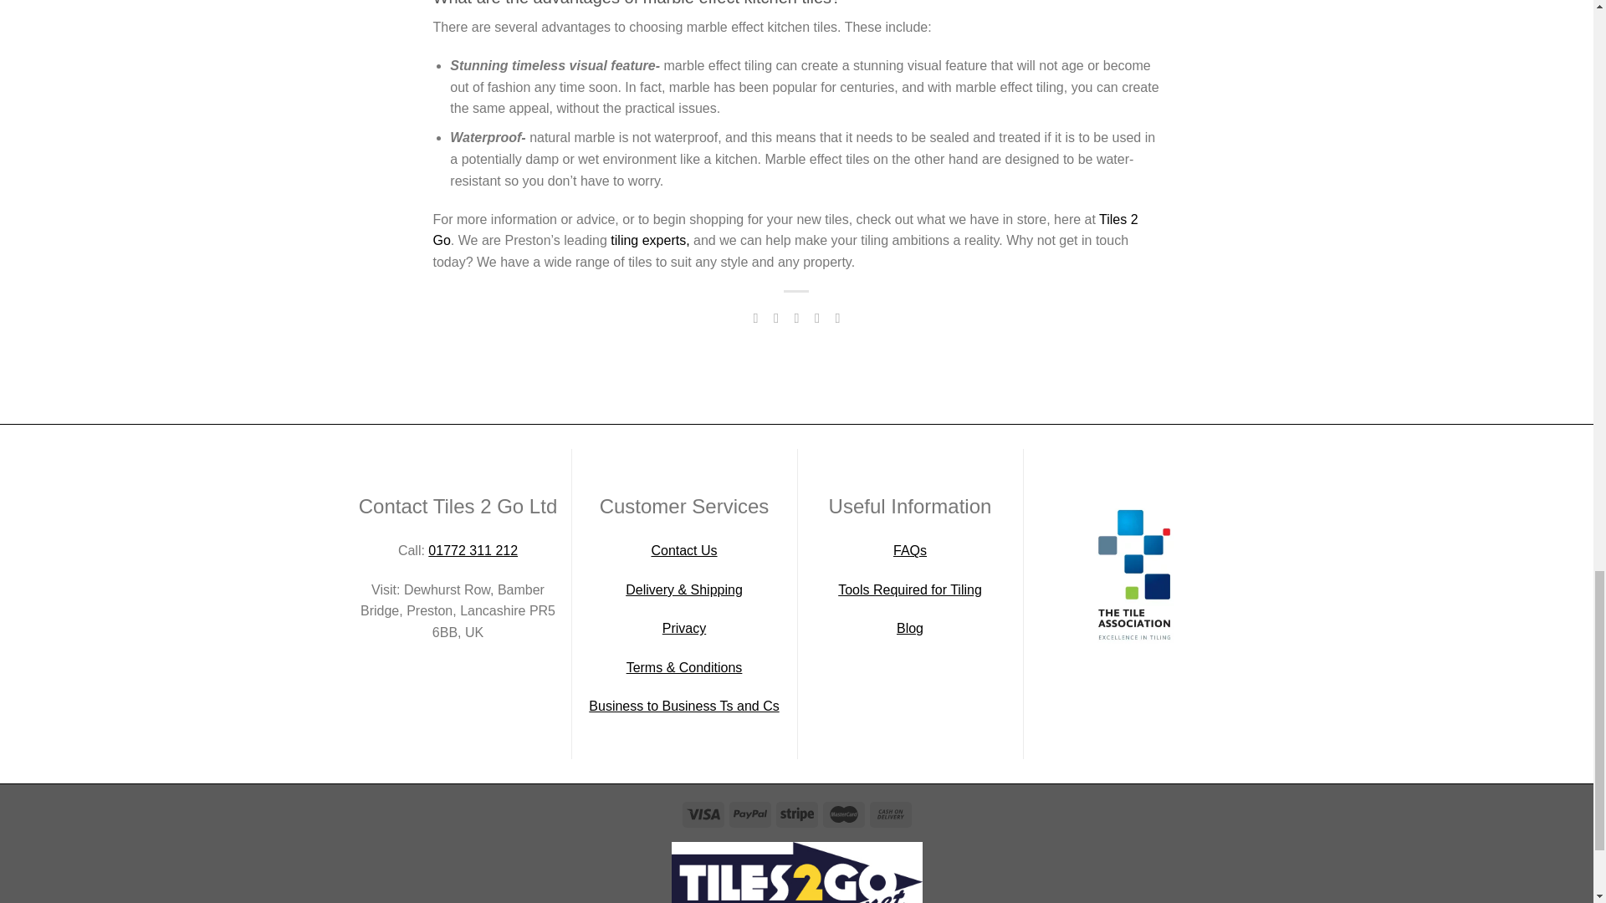 The image size is (1606, 903). Describe the element at coordinates (473, 550) in the screenshot. I see `01772 311 212` at that location.